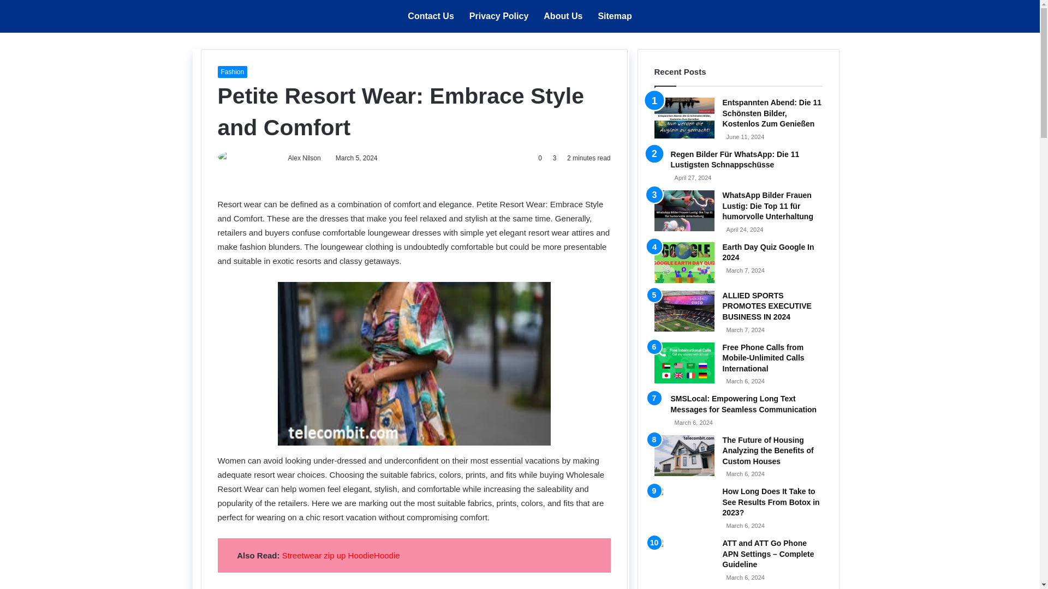  I want to click on About Us, so click(562, 16).